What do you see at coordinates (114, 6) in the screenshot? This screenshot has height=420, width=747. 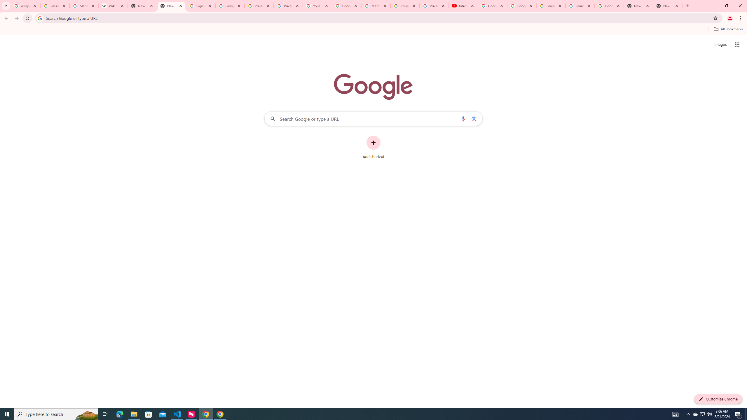 I see `Wikipedia:Edit requests - Wikipedia` at bounding box center [114, 6].